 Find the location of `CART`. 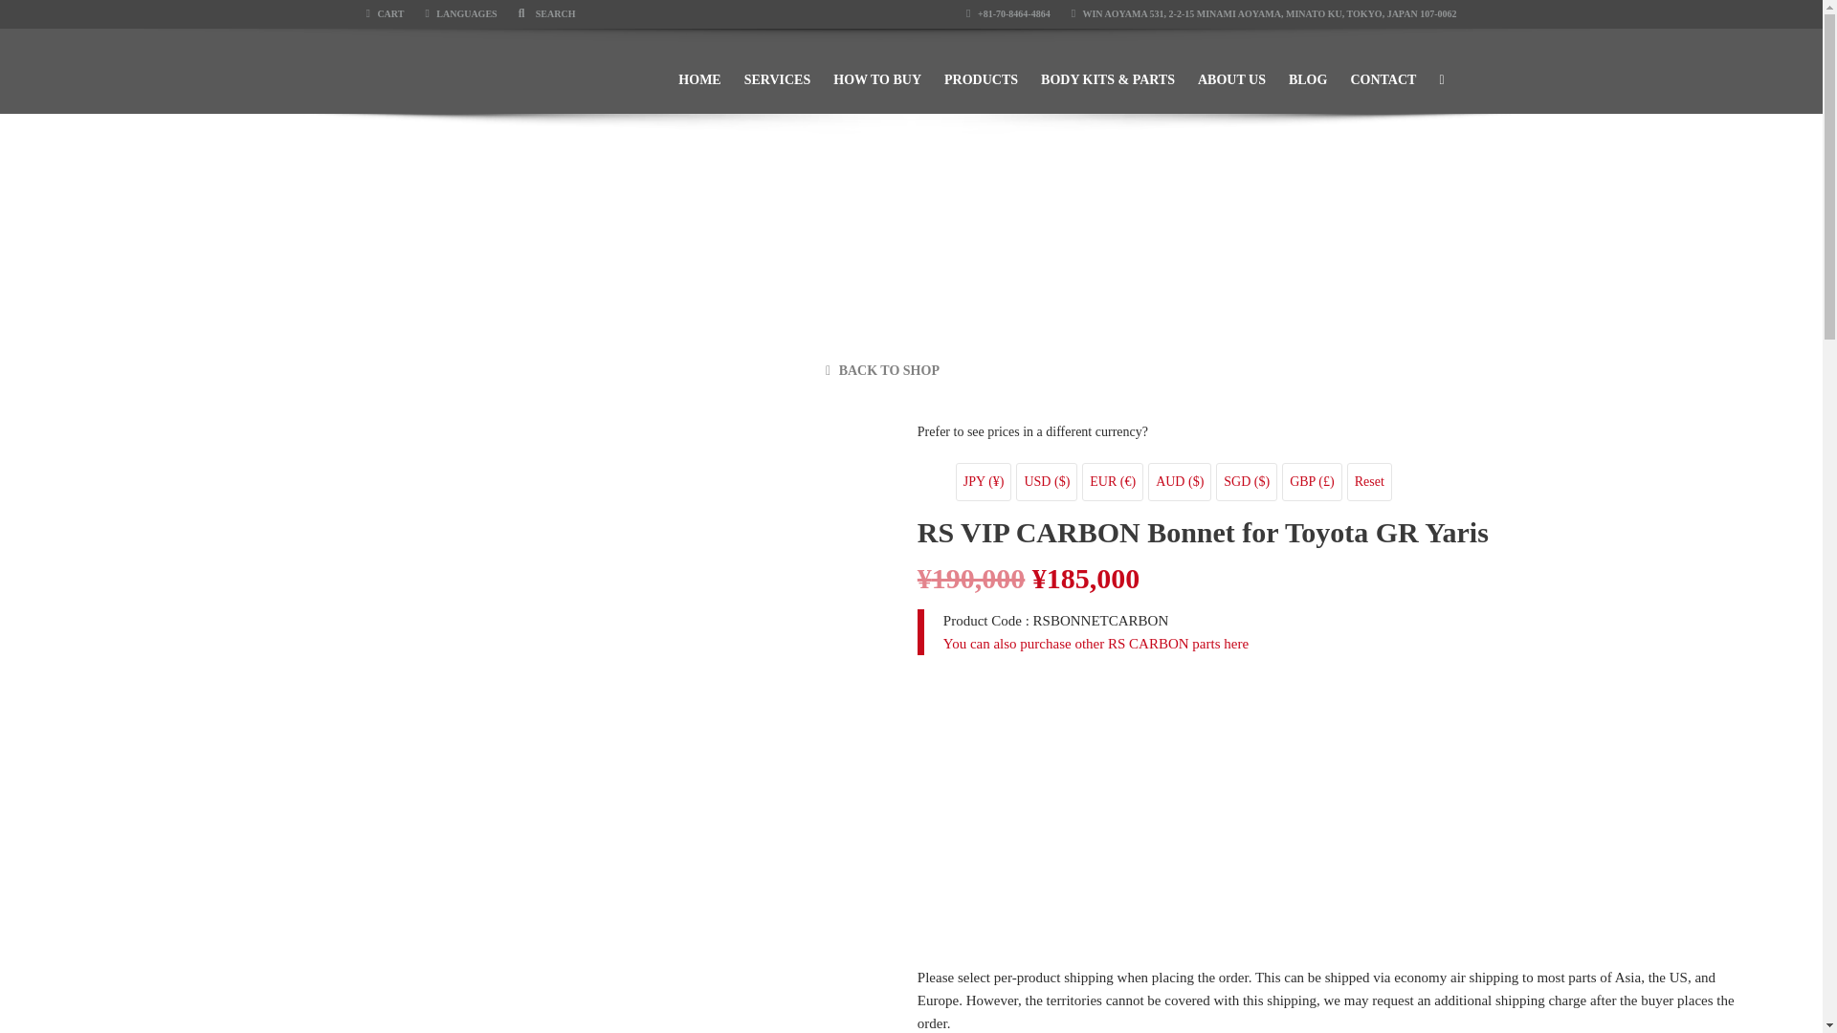

CART is located at coordinates (385, 13).